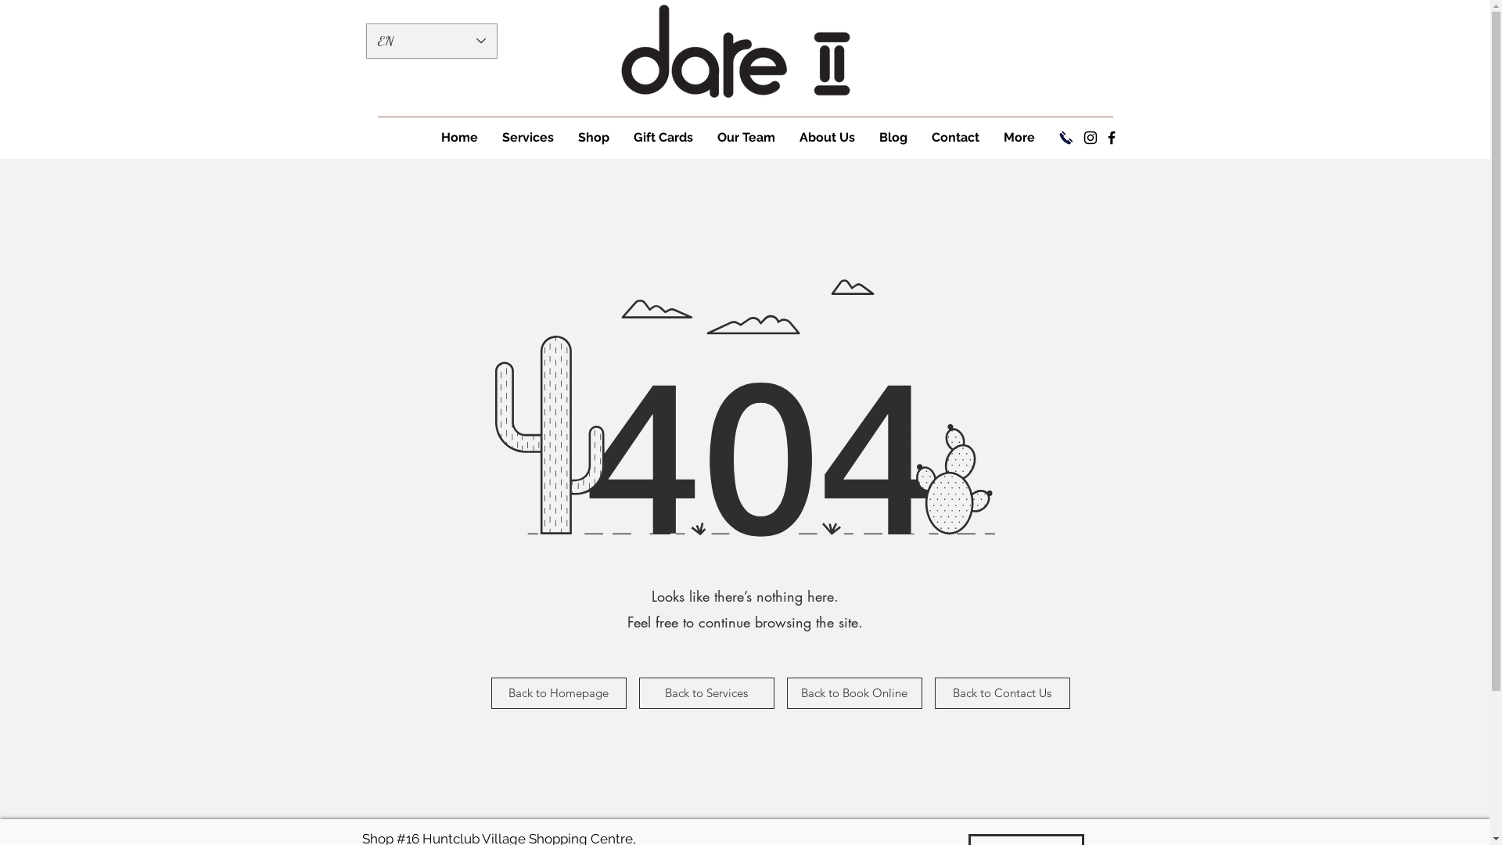 This screenshot has height=845, width=1502. Describe the element at coordinates (459, 138) in the screenshot. I see `Home` at that location.